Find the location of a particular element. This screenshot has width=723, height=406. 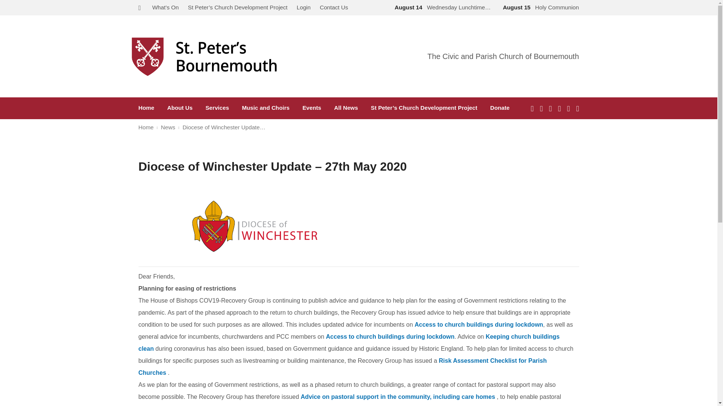

Login is located at coordinates (304, 7).